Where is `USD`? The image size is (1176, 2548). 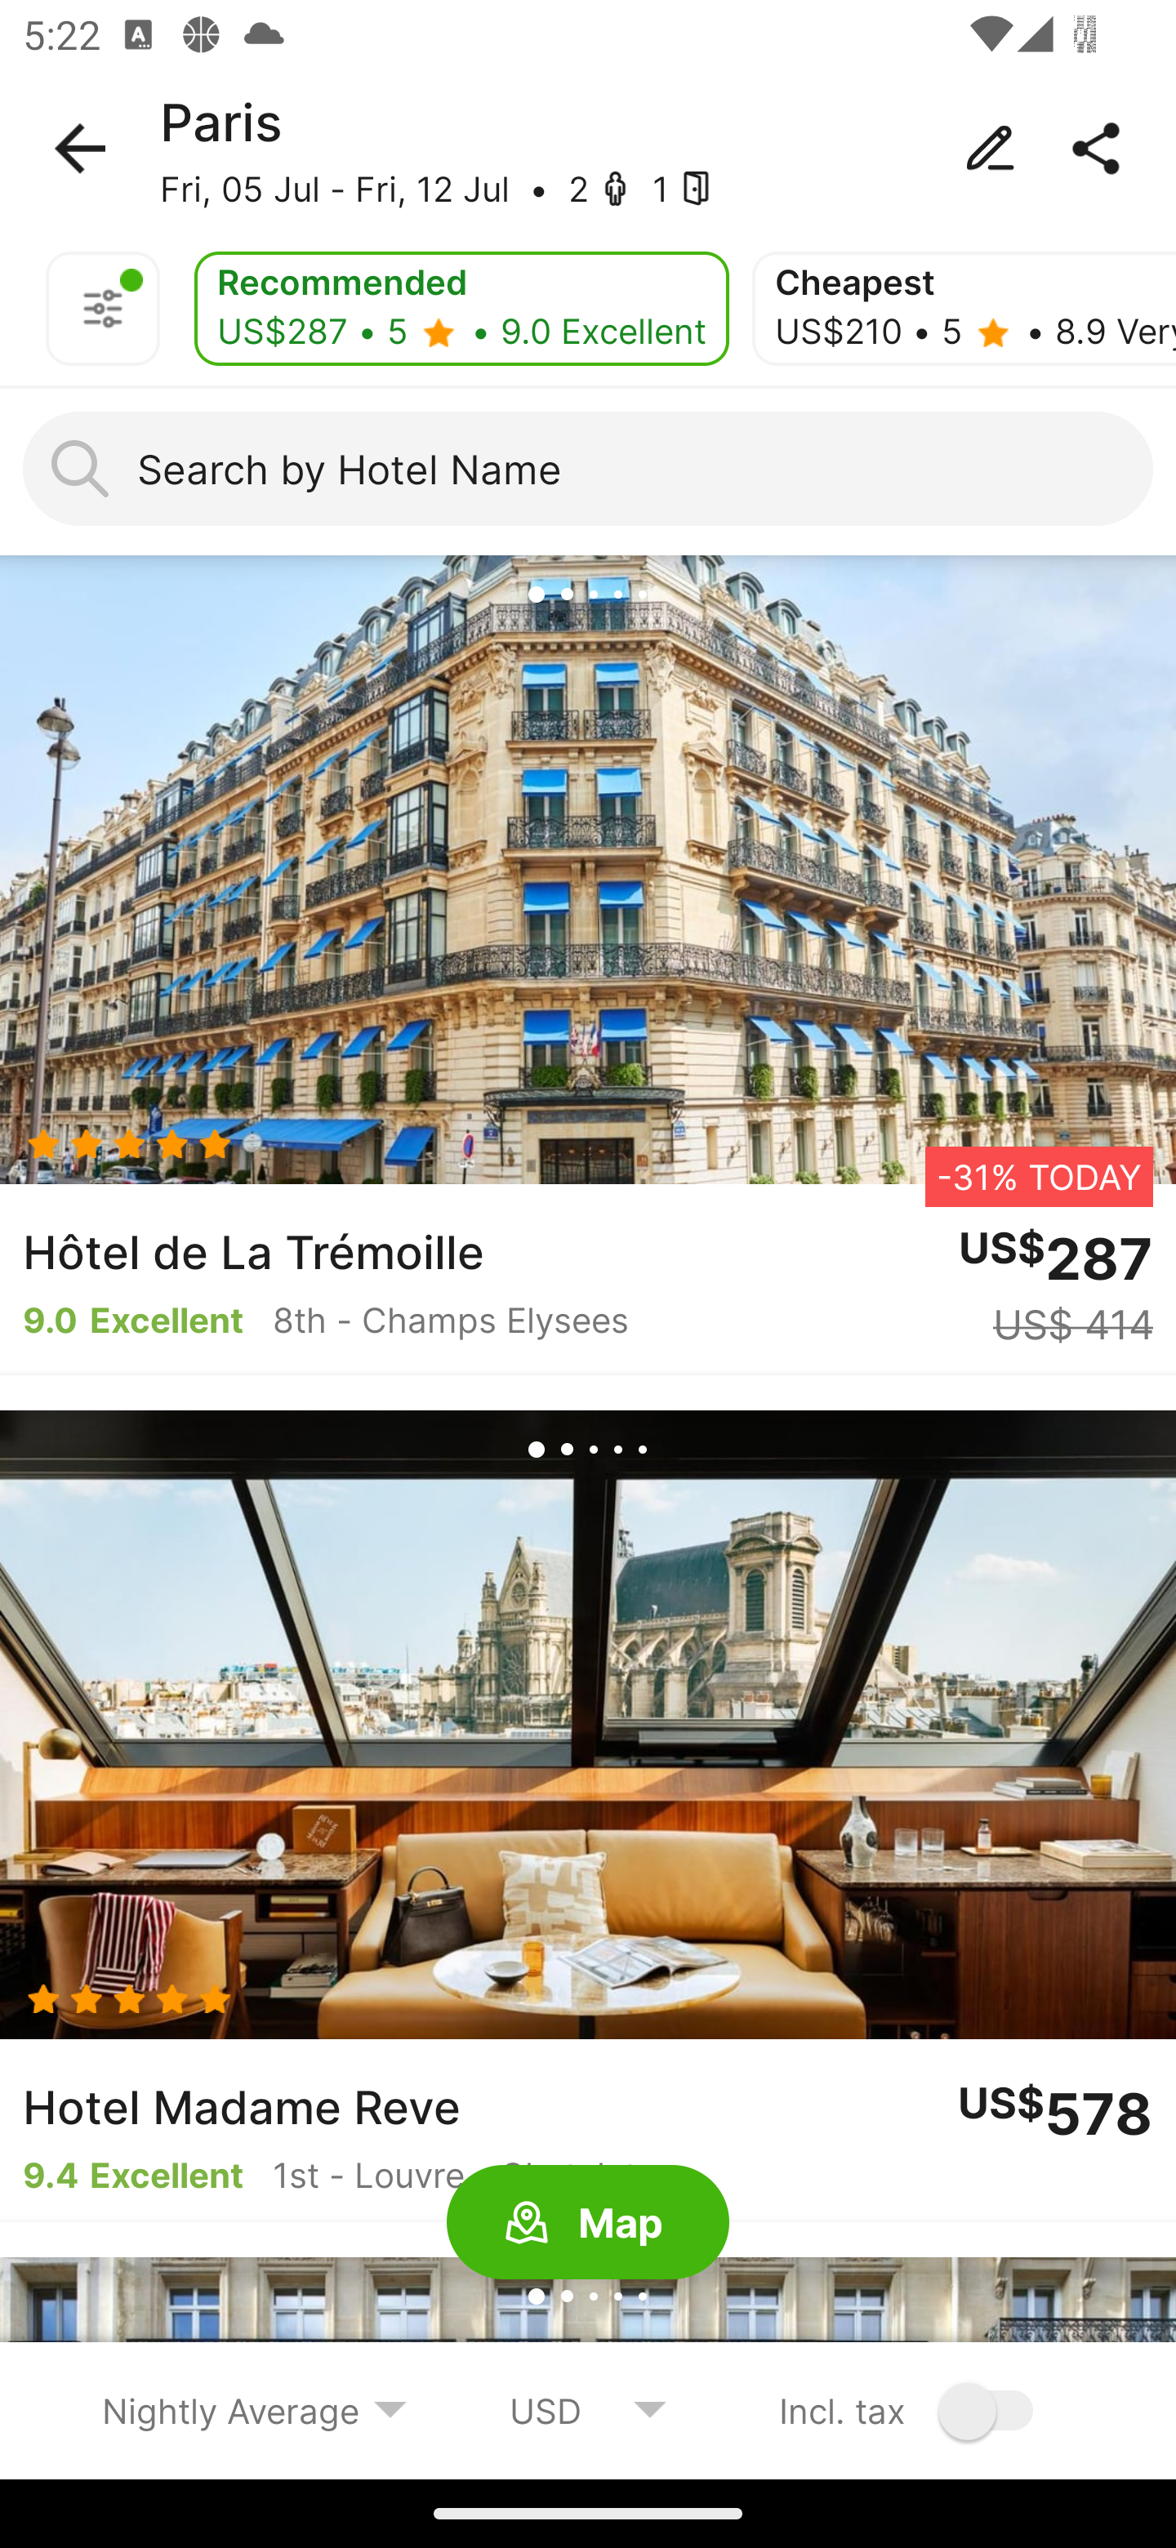 USD is located at coordinates (588, 2410).